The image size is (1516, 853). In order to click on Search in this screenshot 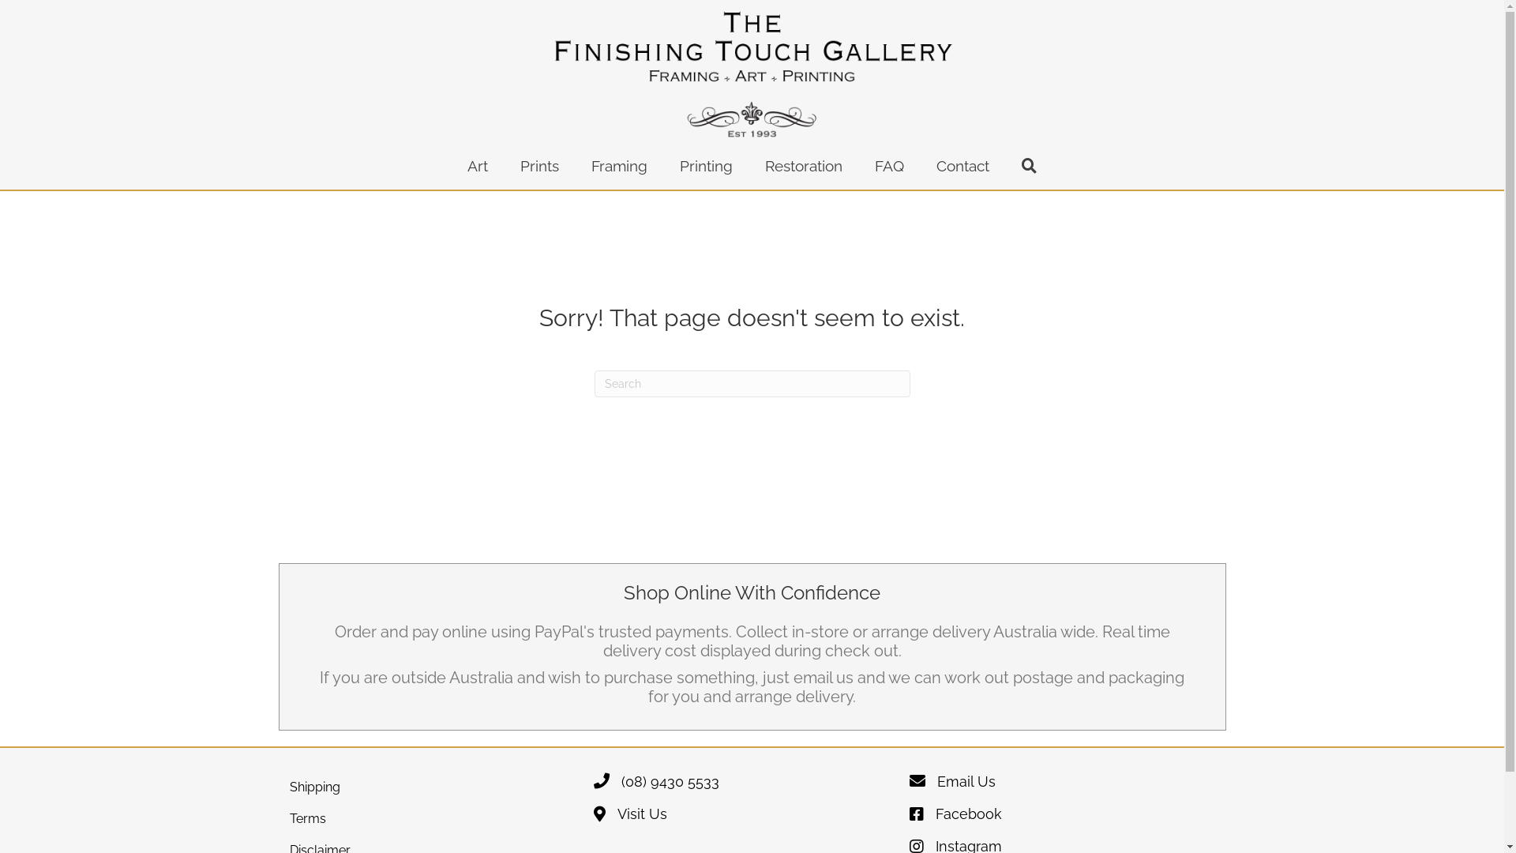, I will do `click(1030, 166)`.